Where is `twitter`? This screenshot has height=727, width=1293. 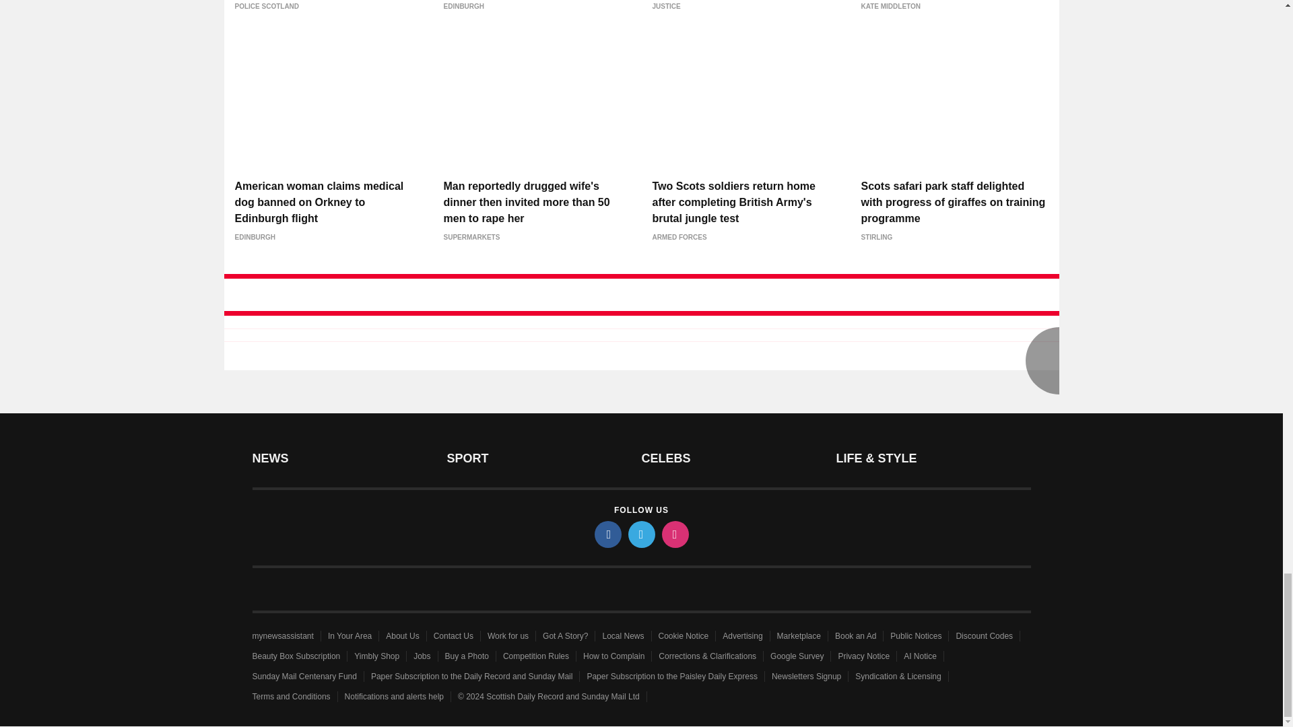 twitter is located at coordinates (640, 534).